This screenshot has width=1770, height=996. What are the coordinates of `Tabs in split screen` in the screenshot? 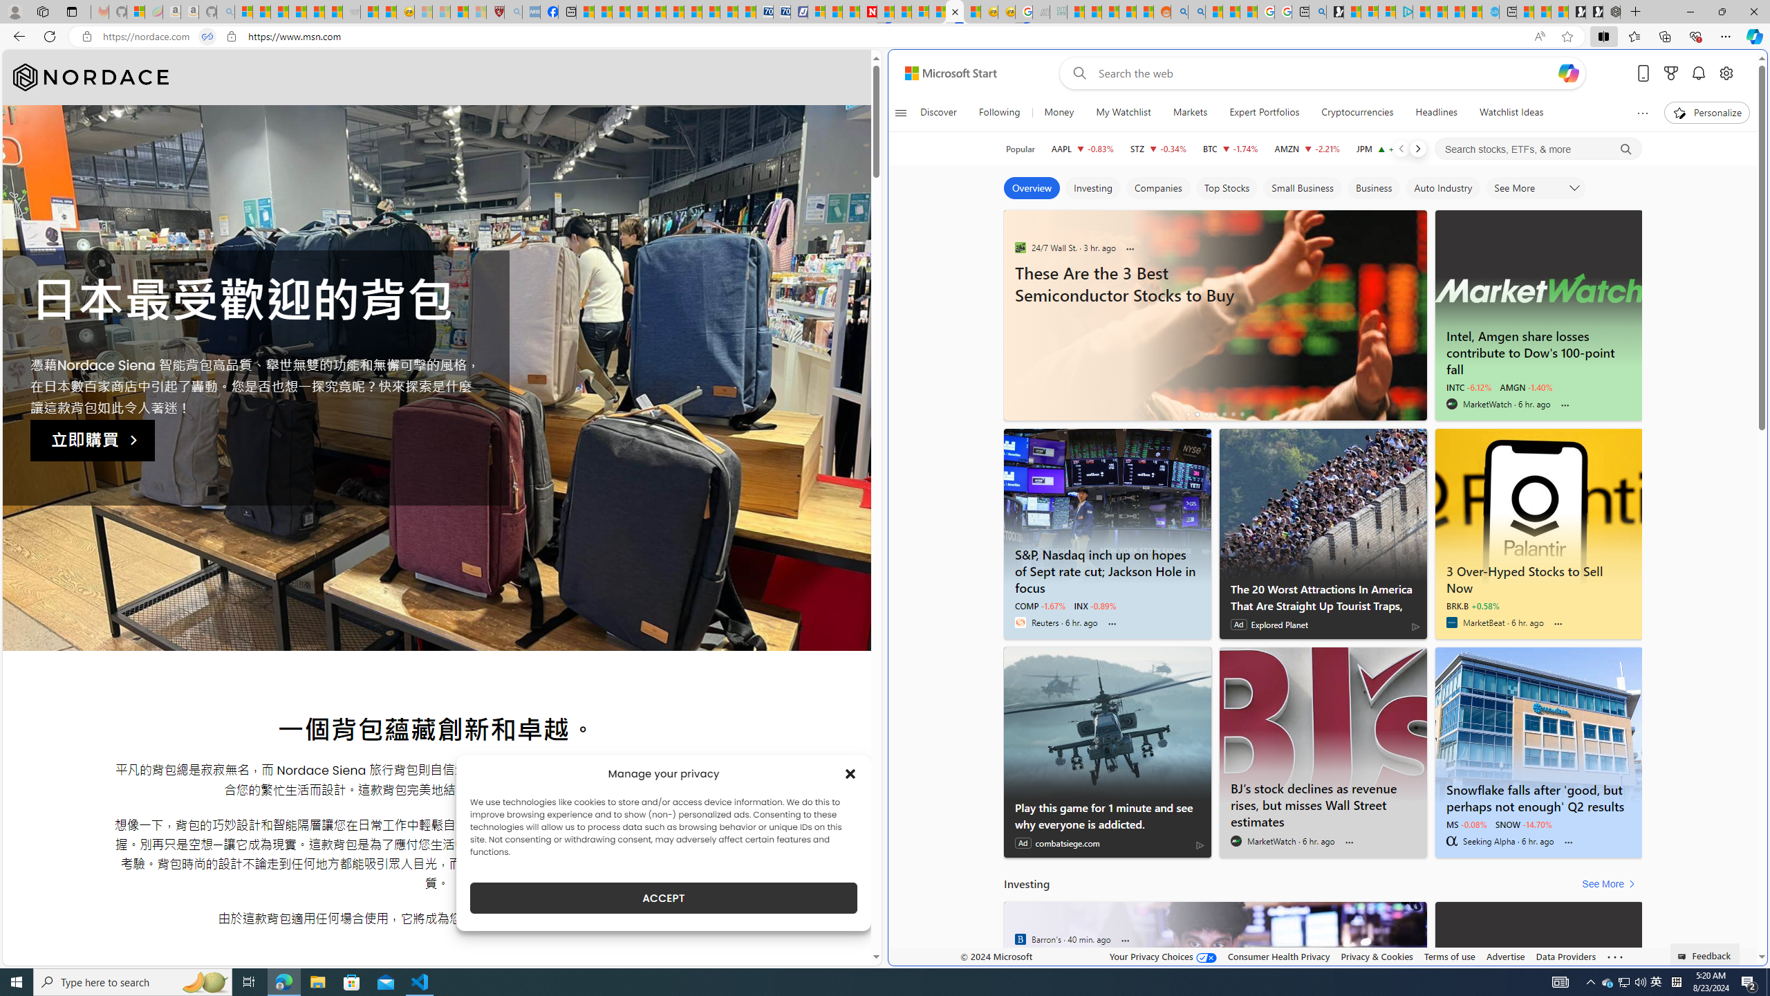 It's located at (207, 37).